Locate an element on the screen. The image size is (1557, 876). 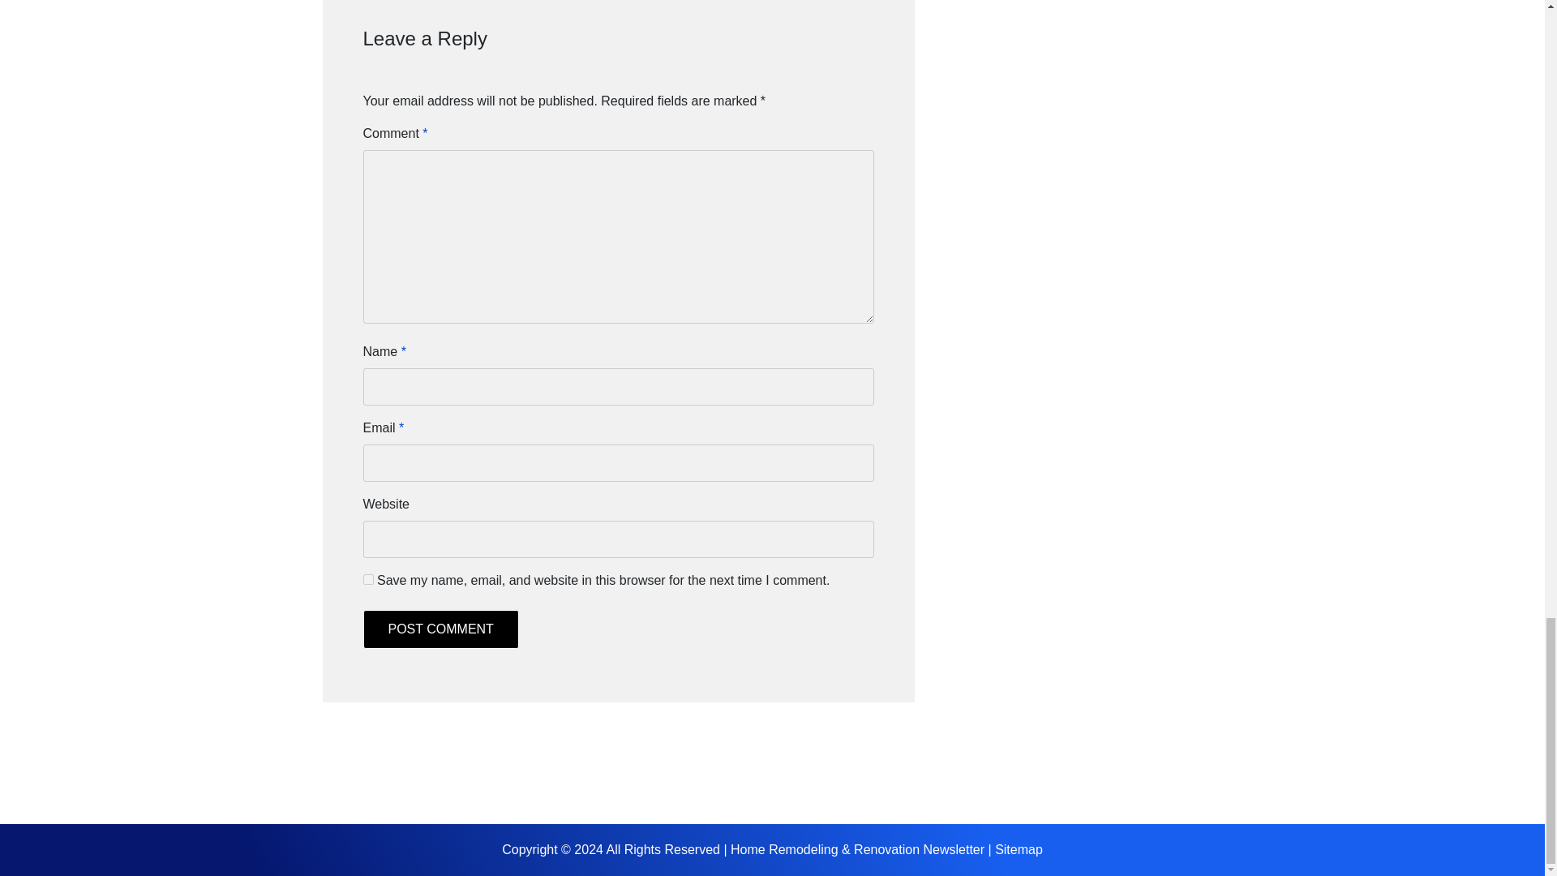
yes is located at coordinates (368, 579).